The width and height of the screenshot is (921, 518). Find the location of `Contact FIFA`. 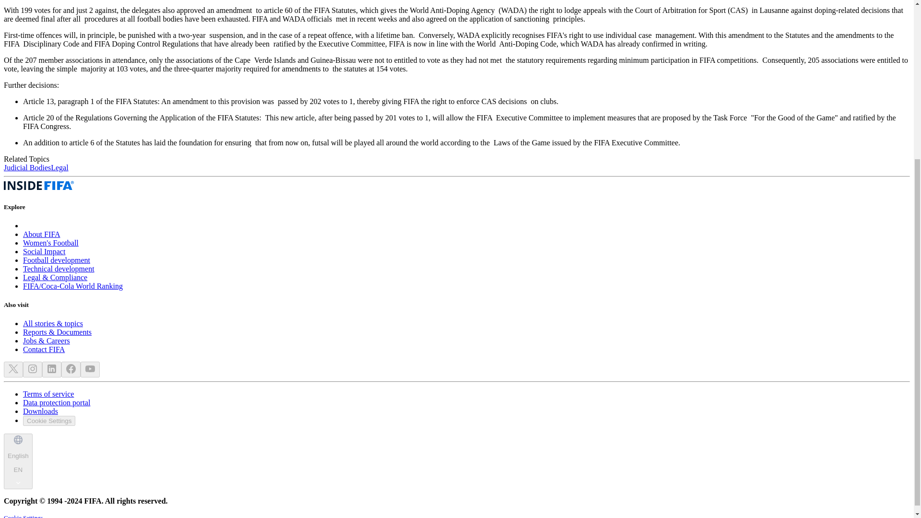

Contact FIFA is located at coordinates (40, 411).